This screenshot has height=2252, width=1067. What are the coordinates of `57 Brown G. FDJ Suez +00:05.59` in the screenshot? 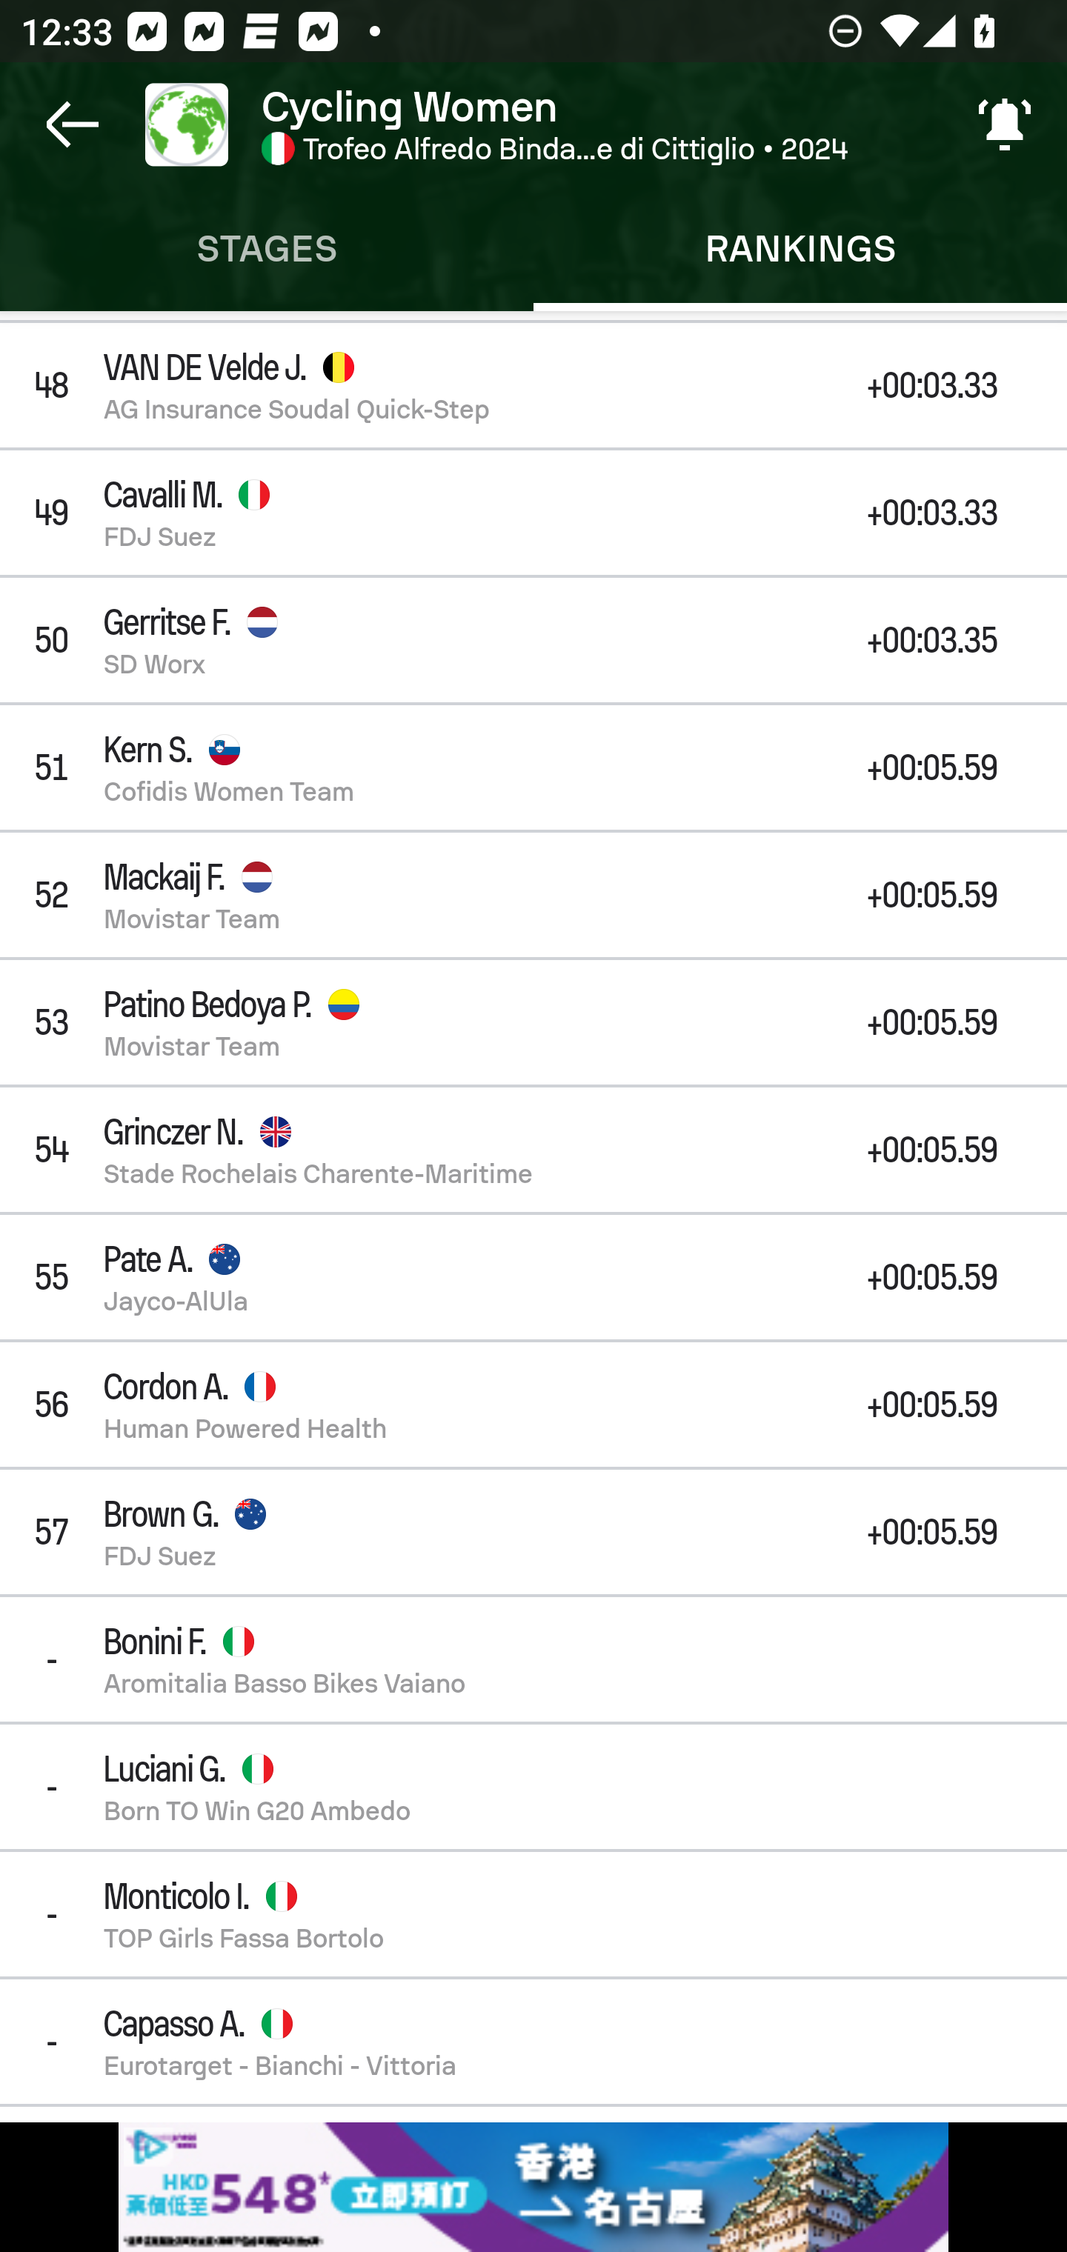 It's located at (533, 1532).